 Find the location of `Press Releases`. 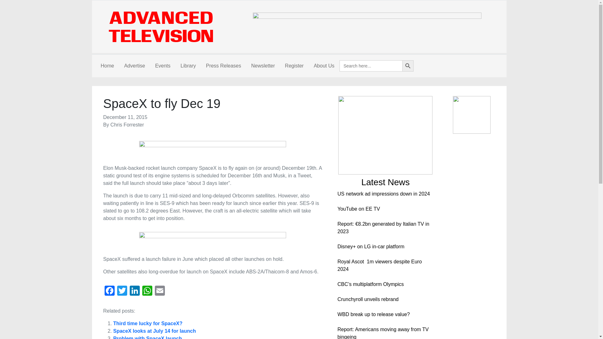

Press Releases is located at coordinates (223, 66).